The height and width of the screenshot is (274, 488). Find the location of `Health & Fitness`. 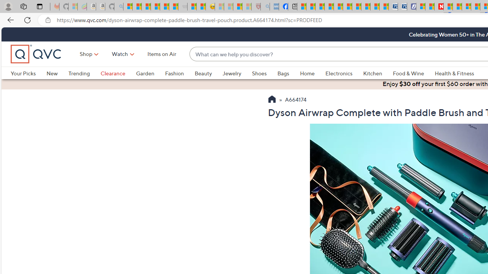

Health & Fitness is located at coordinates (456, 73).